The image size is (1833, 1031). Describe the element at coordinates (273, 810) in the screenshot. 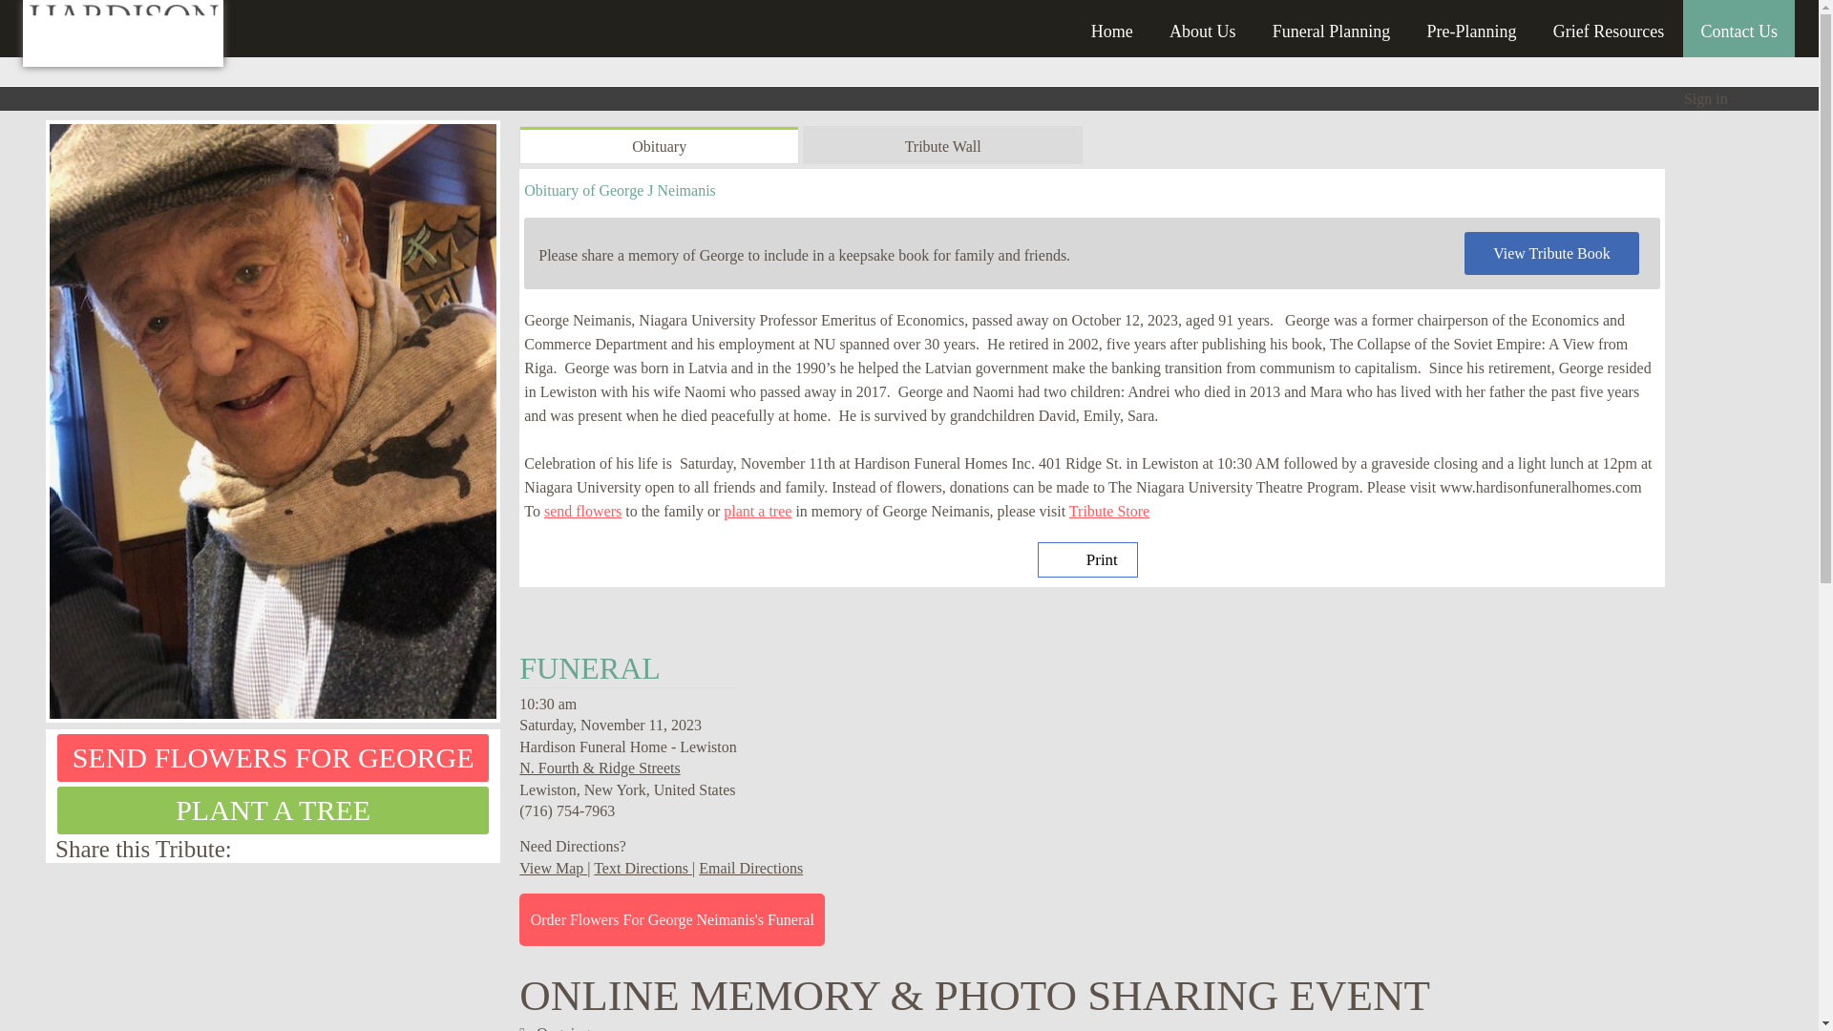

I see `PLANT A TREE` at that location.